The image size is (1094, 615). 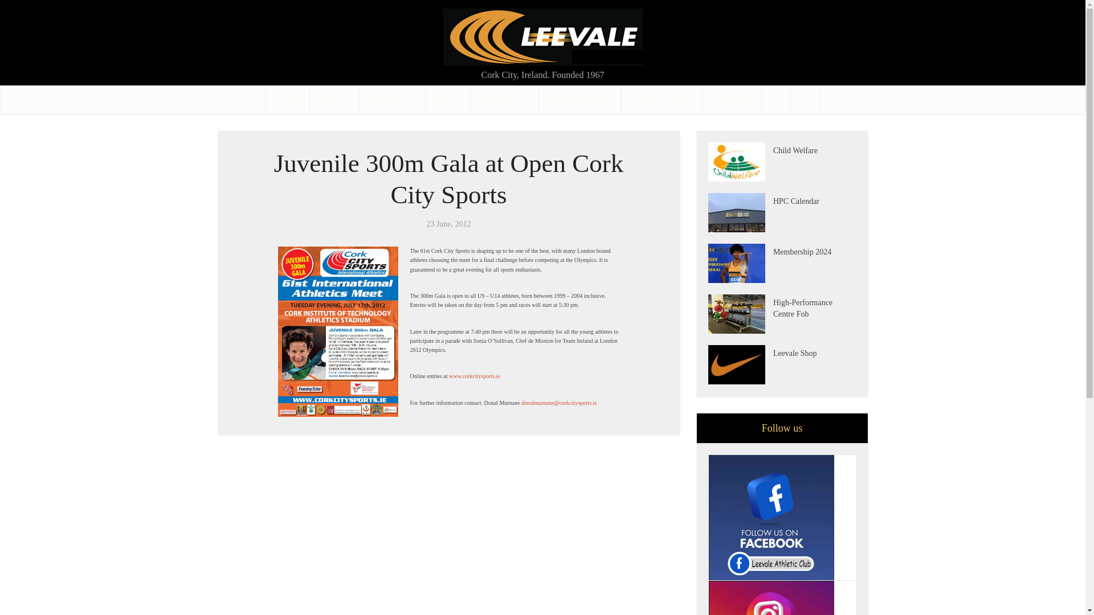 What do you see at coordinates (580, 99) in the screenshot?
I see `ONLINE SHOP` at bounding box center [580, 99].